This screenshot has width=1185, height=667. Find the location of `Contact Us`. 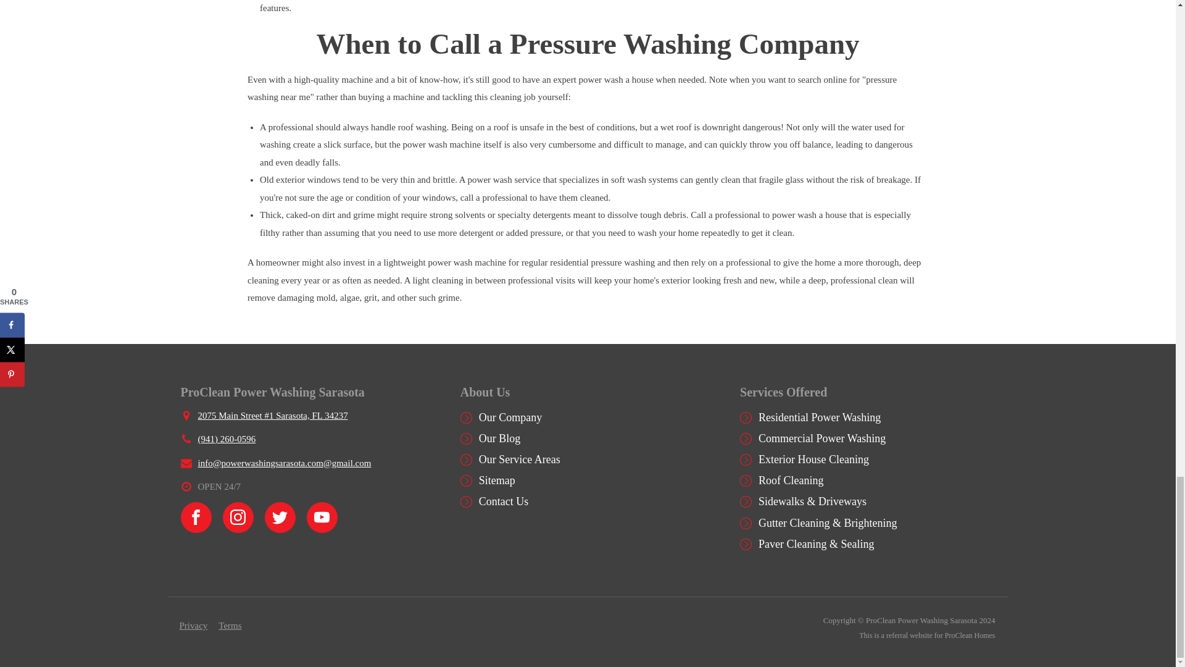

Contact Us is located at coordinates (504, 501).